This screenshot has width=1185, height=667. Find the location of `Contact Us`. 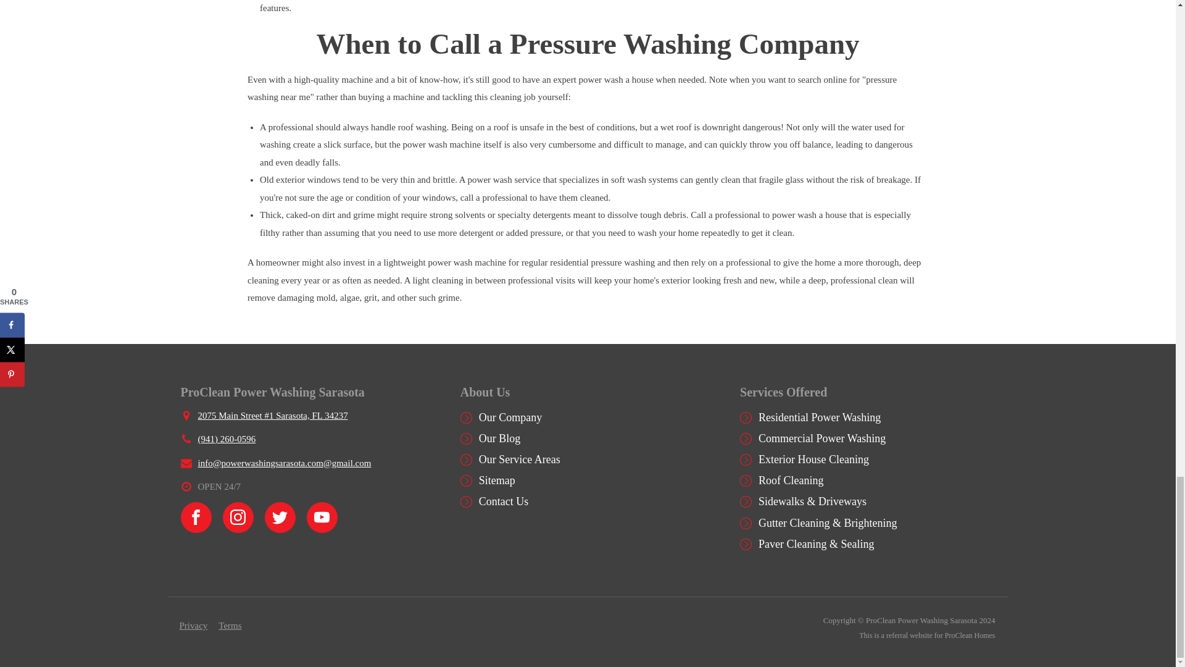

Contact Us is located at coordinates (504, 501).